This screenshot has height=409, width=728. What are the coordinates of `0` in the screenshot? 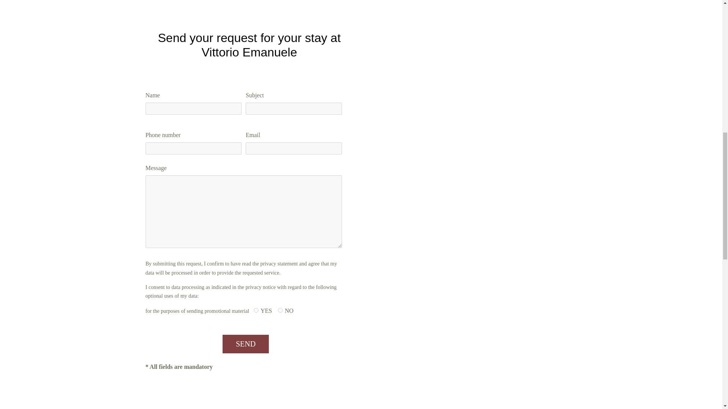 It's located at (281, 311).